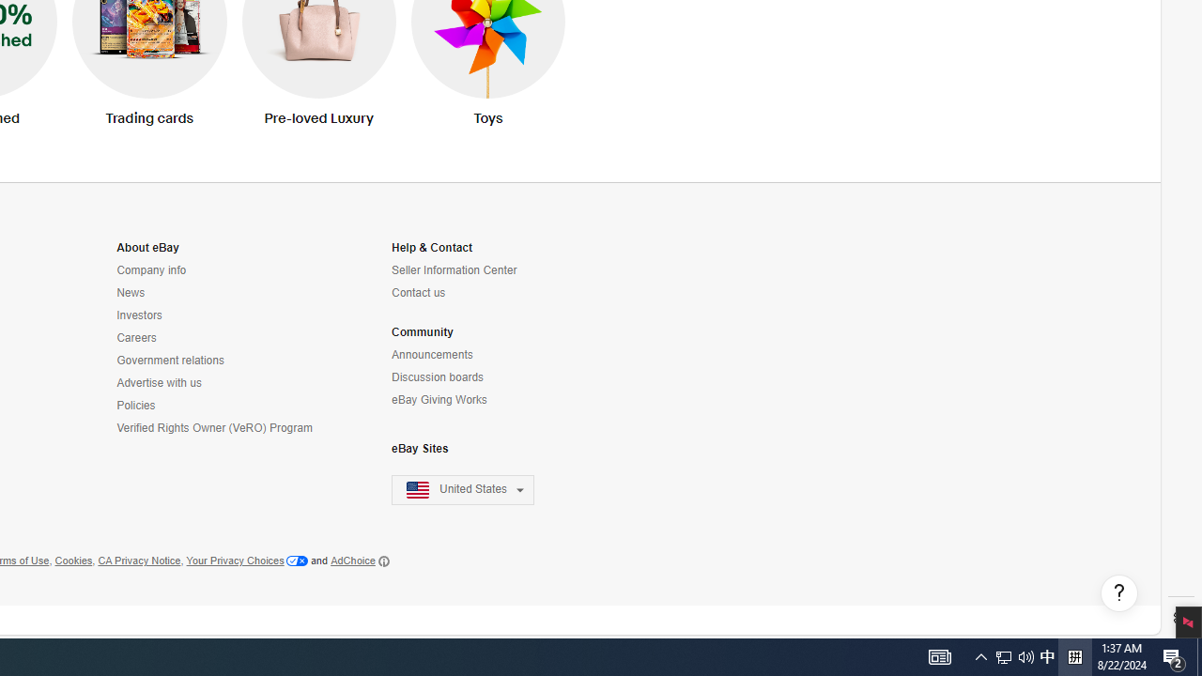 The height and width of the screenshot is (676, 1202). Describe the element at coordinates (439, 400) in the screenshot. I see `eBay Giving Works` at that location.